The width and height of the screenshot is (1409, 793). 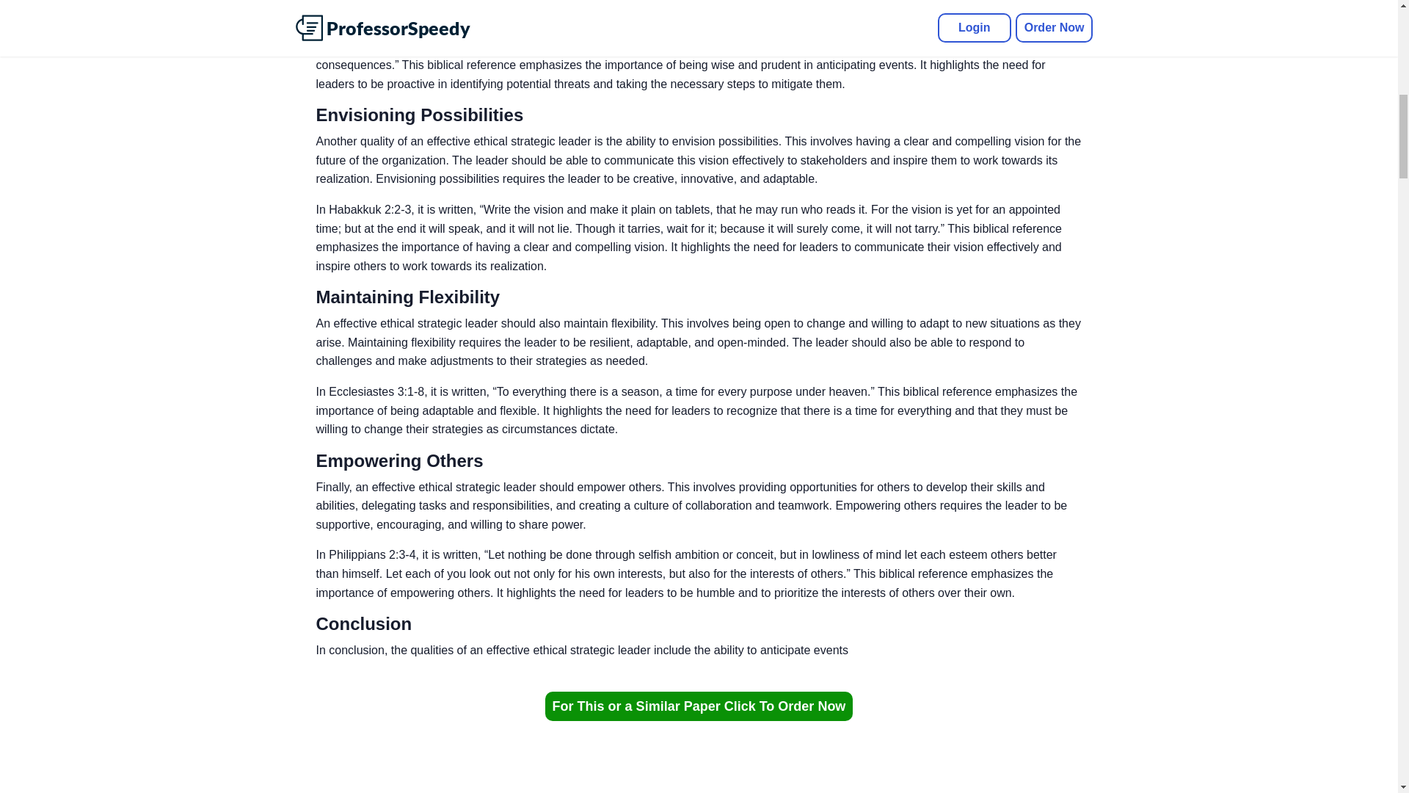 I want to click on For This or a Similar Paper Click To Order Now, so click(x=699, y=706).